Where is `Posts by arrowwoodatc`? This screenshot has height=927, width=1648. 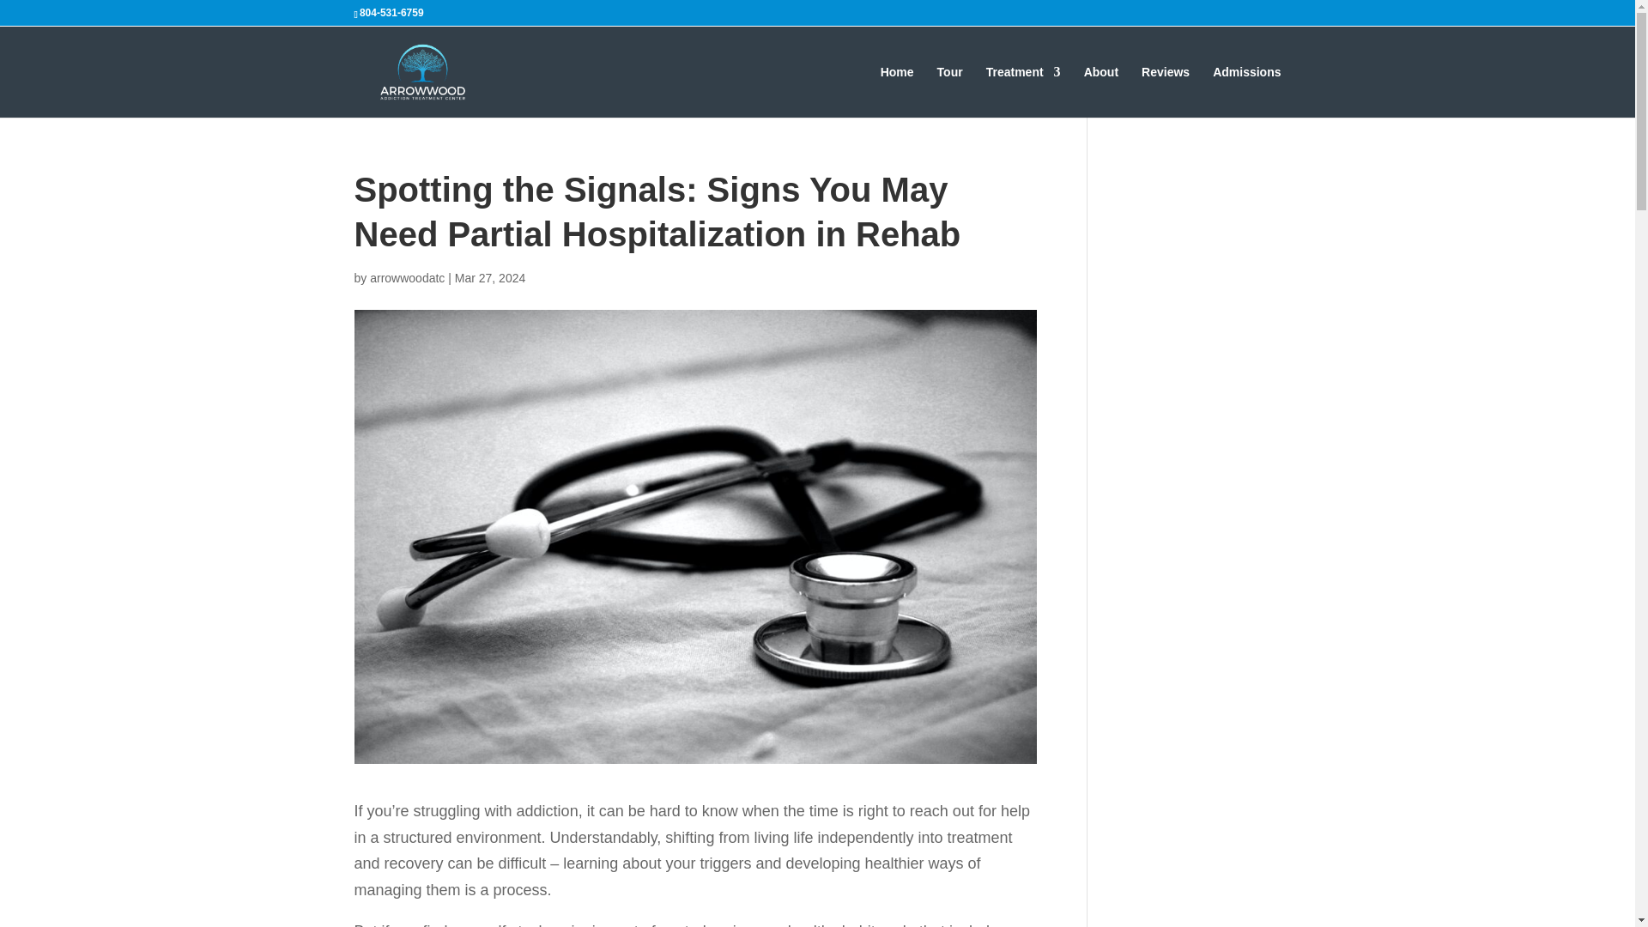 Posts by arrowwoodatc is located at coordinates (407, 278).